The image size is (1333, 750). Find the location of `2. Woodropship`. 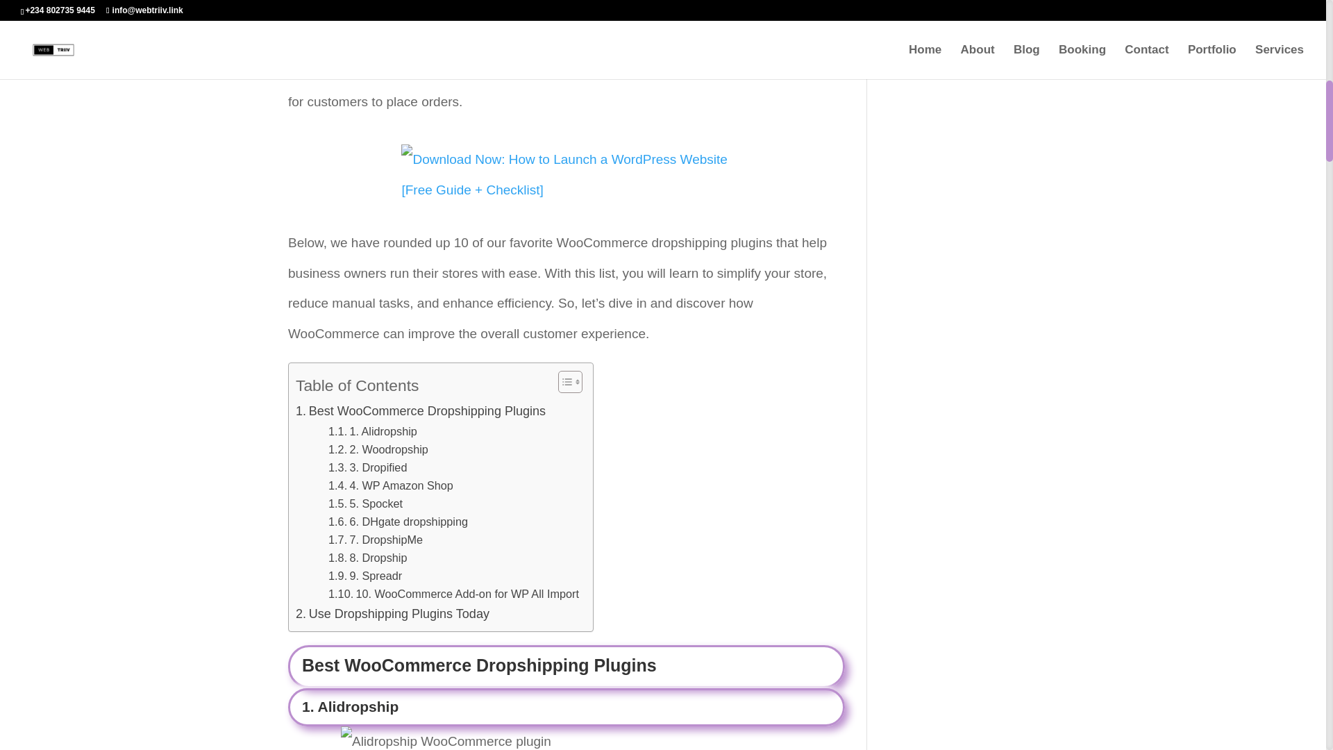

2. Woodropship is located at coordinates (378, 449).